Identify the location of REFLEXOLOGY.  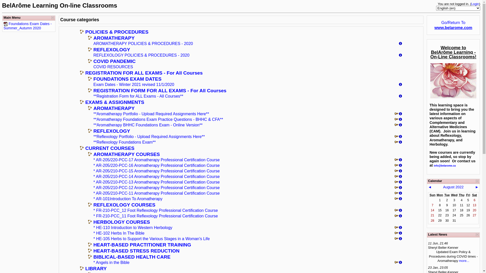
(112, 131).